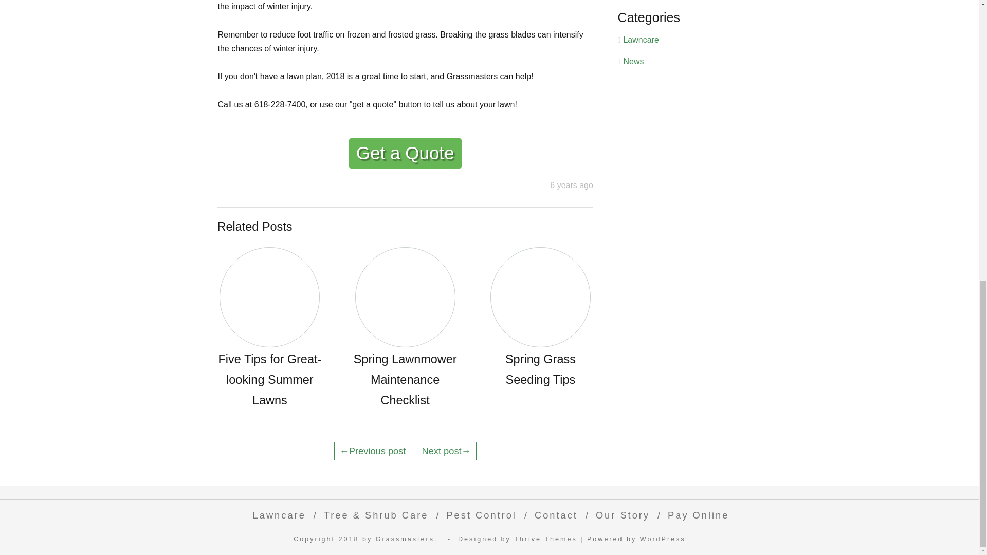 This screenshot has height=555, width=987. What do you see at coordinates (405, 153) in the screenshot?
I see `Get a Quote` at bounding box center [405, 153].